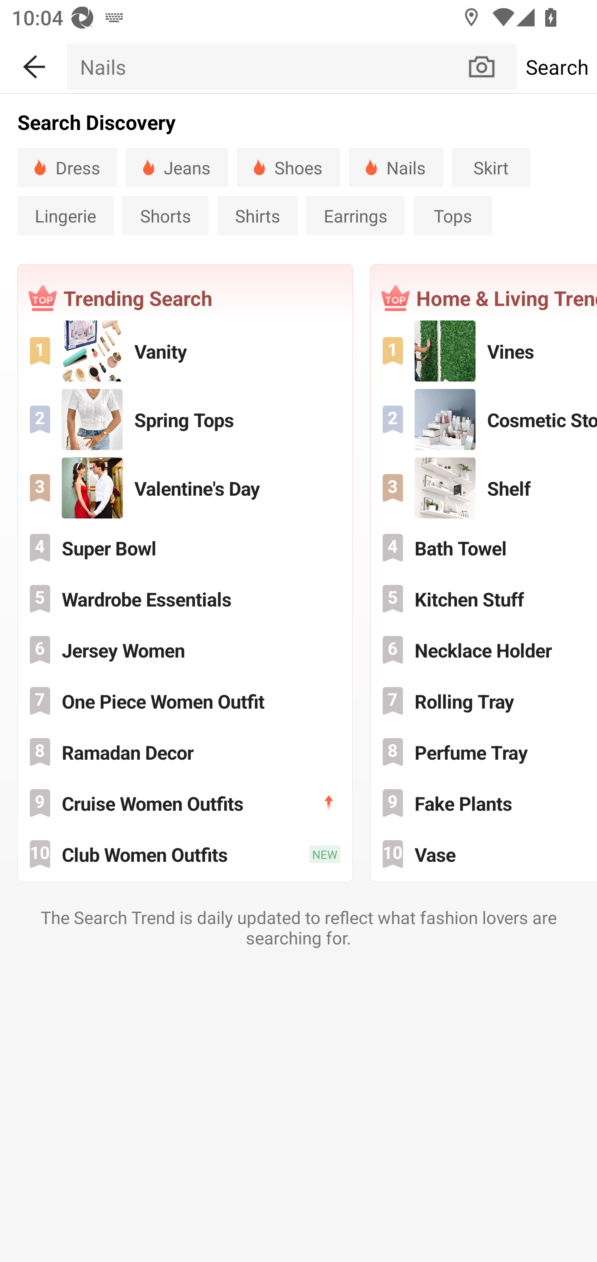 The height and width of the screenshot is (1262, 597). What do you see at coordinates (484, 650) in the screenshot?
I see `Necklace Holder 6 Necklace Holder` at bounding box center [484, 650].